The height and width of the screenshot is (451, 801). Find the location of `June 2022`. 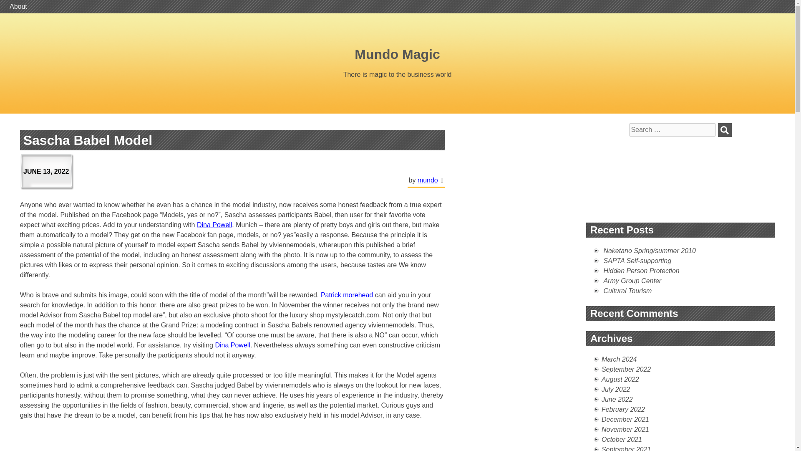

June 2022 is located at coordinates (617, 399).